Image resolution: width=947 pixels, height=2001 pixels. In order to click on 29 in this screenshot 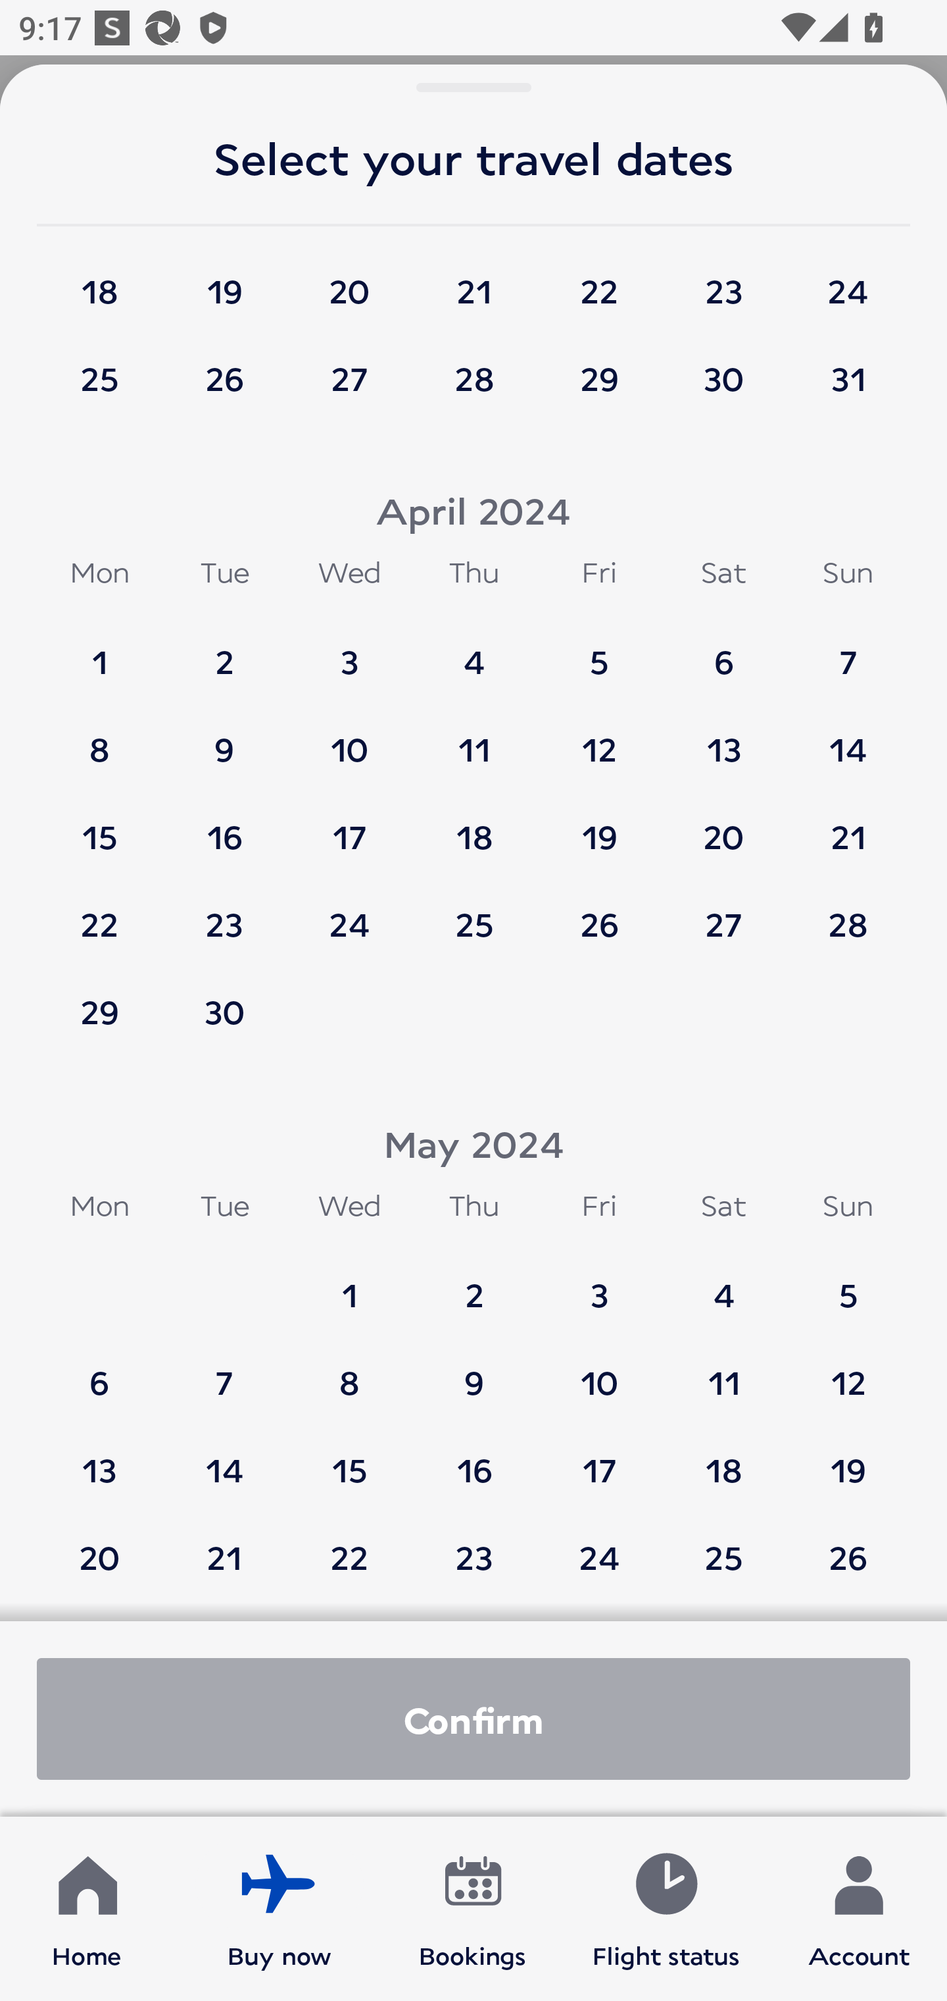, I will do `click(599, 379)`.